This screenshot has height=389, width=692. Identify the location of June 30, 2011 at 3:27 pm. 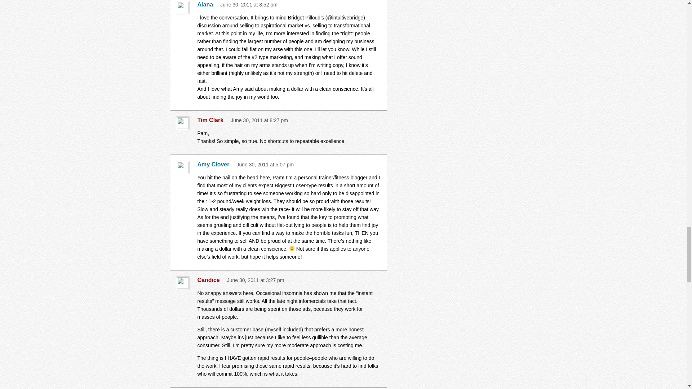
(256, 280).